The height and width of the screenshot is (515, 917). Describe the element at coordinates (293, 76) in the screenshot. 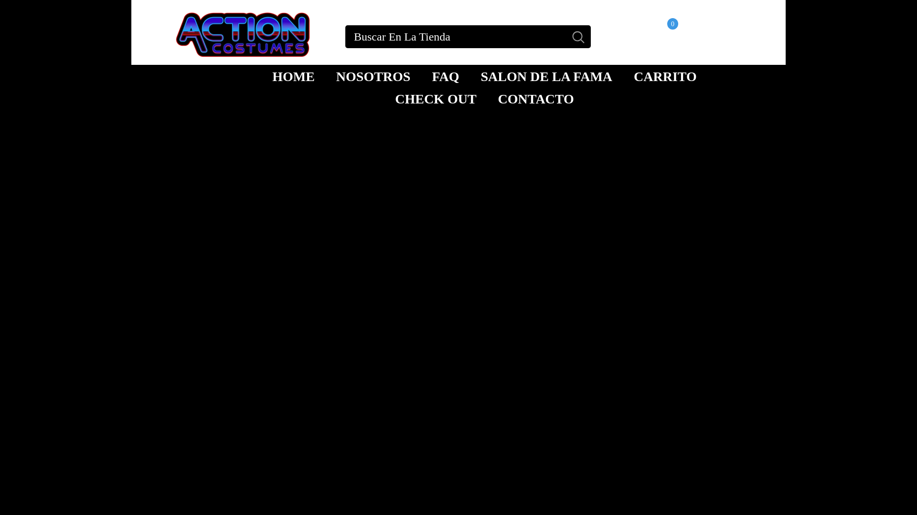

I see `FAQ` at that location.